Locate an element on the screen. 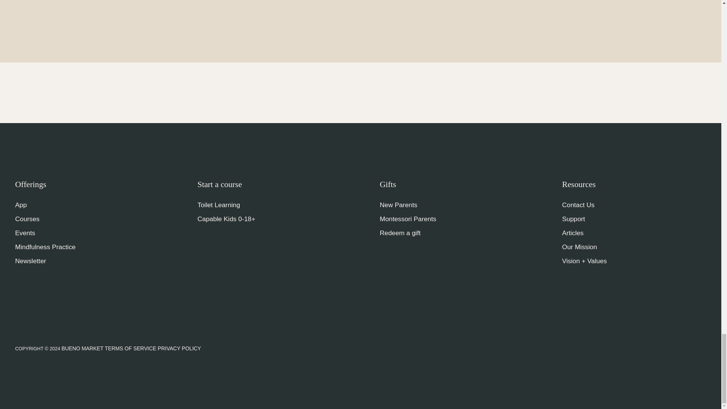 This screenshot has width=727, height=409. Contact Us is located at coordinates (578, 205).